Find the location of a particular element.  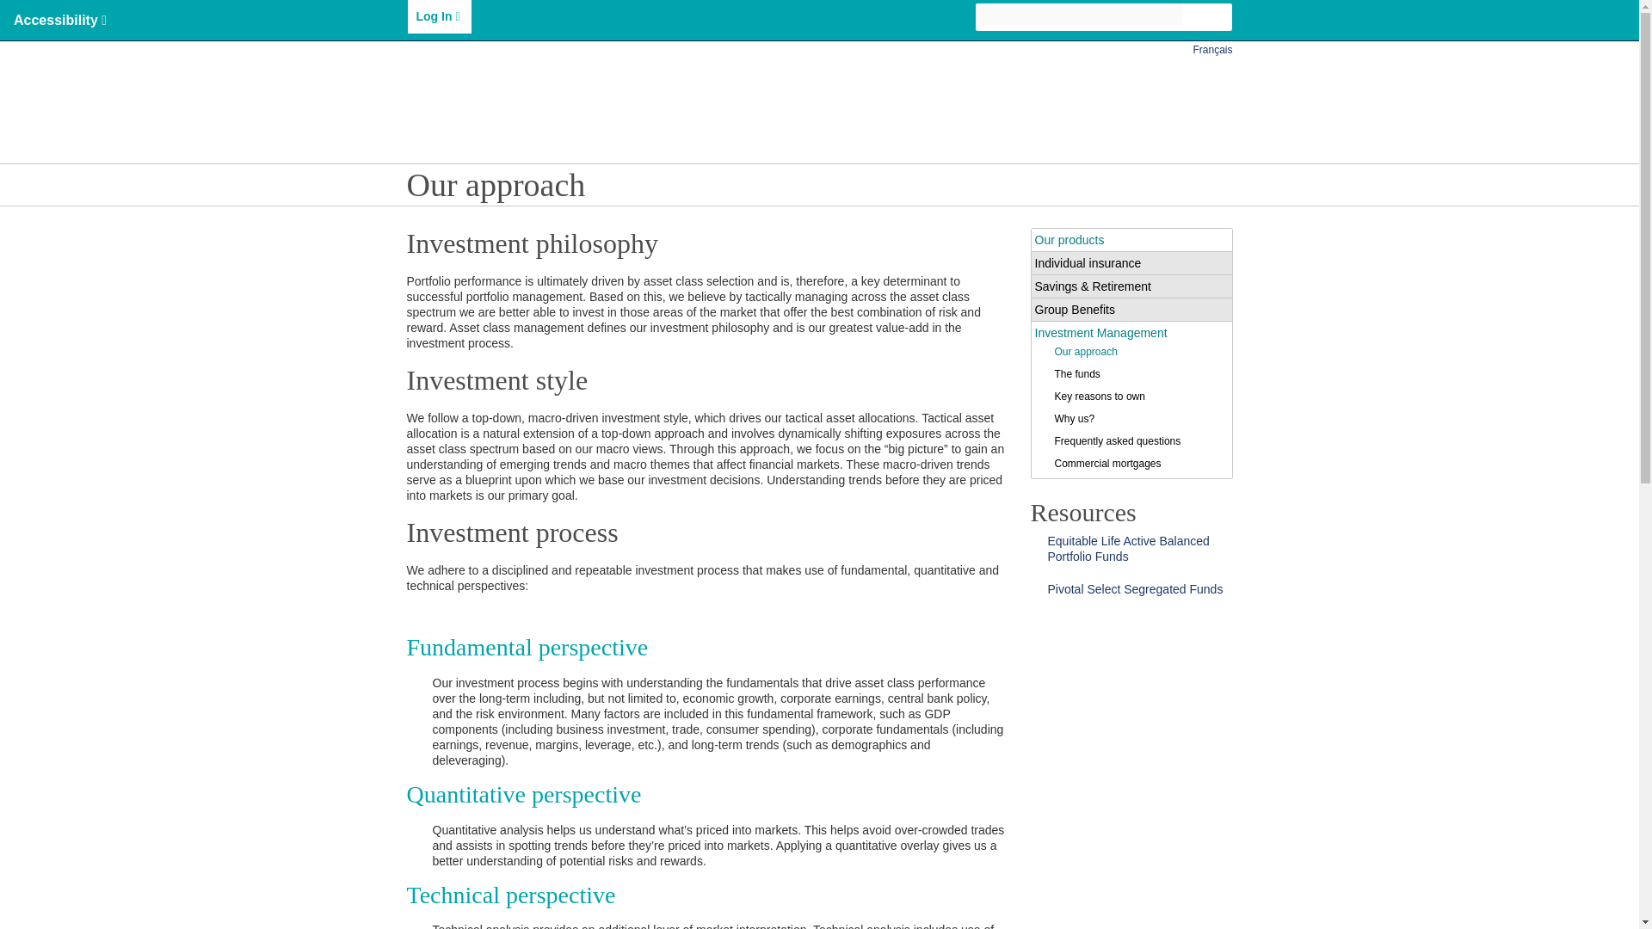

Log In   is located at coordinates (439, 16).